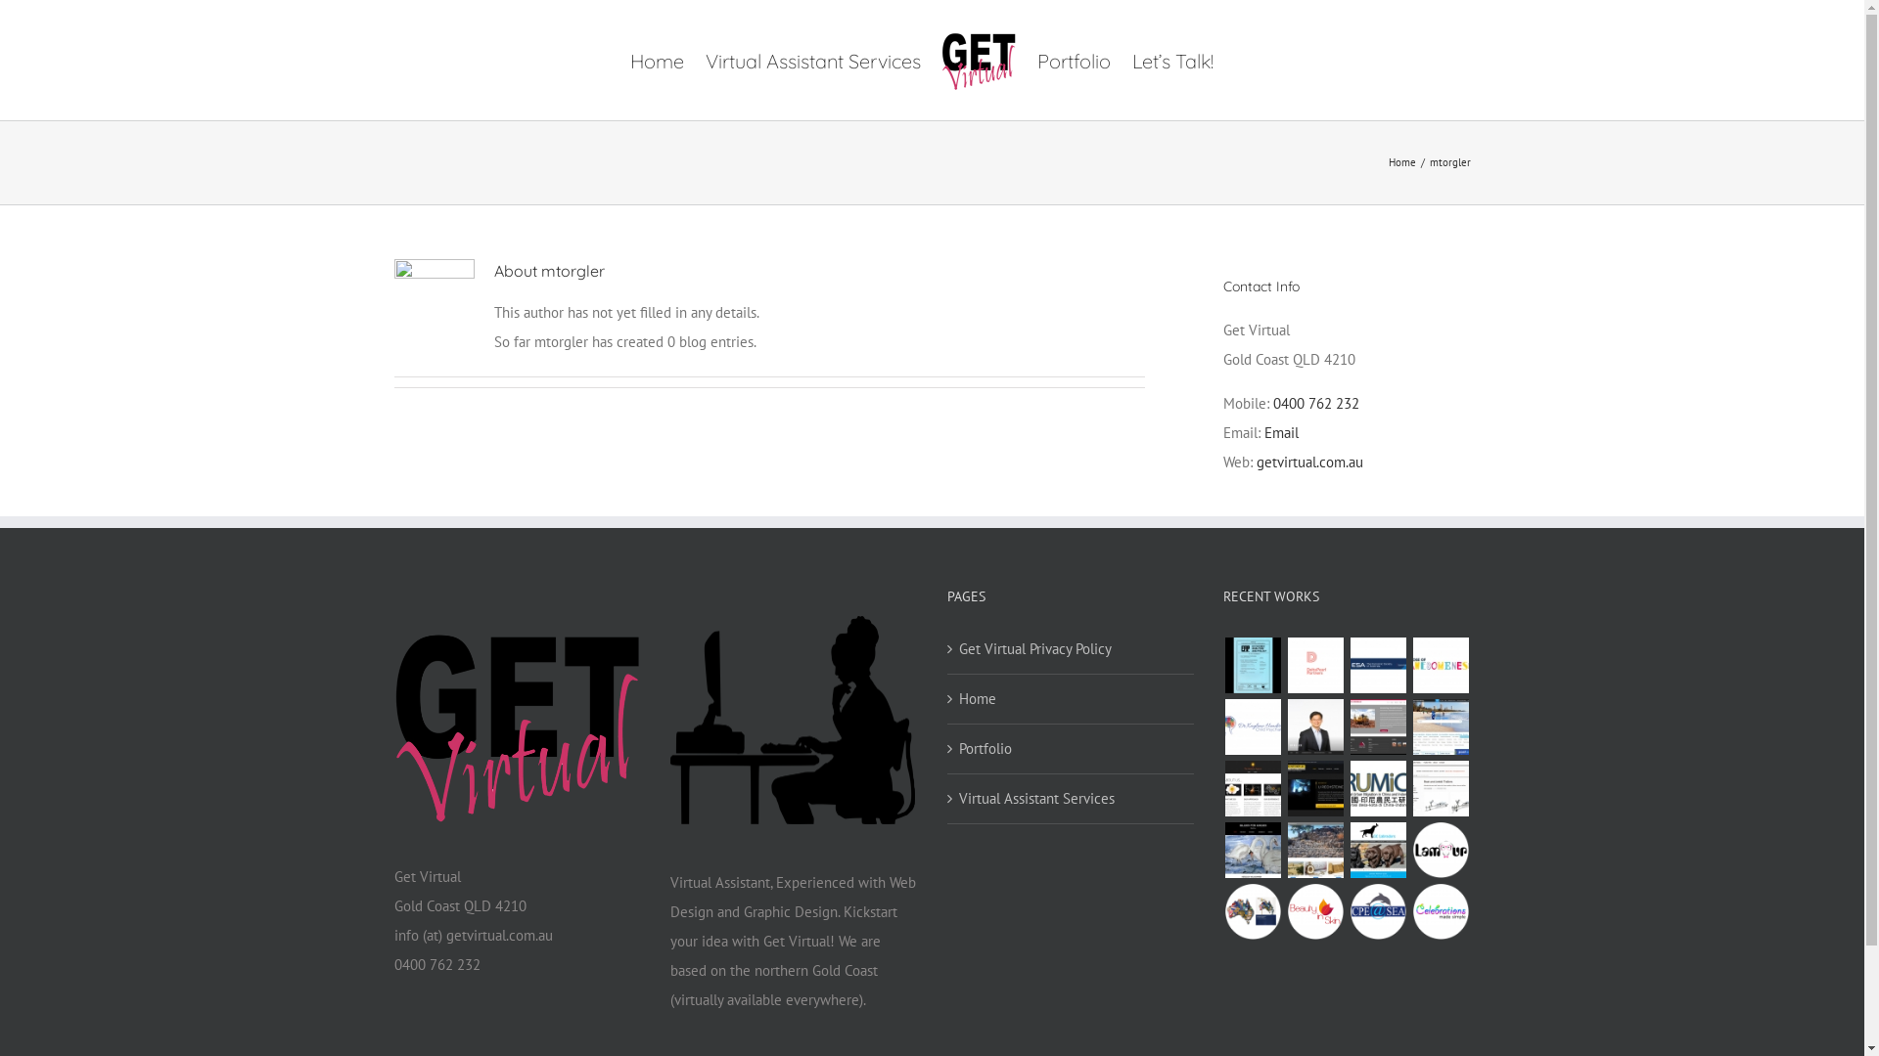  What do you see at coordinates (1315, 788) in the screenshot?
I see `Rechsteiner Stahlbau AG` at bounding box center [1315, 788].